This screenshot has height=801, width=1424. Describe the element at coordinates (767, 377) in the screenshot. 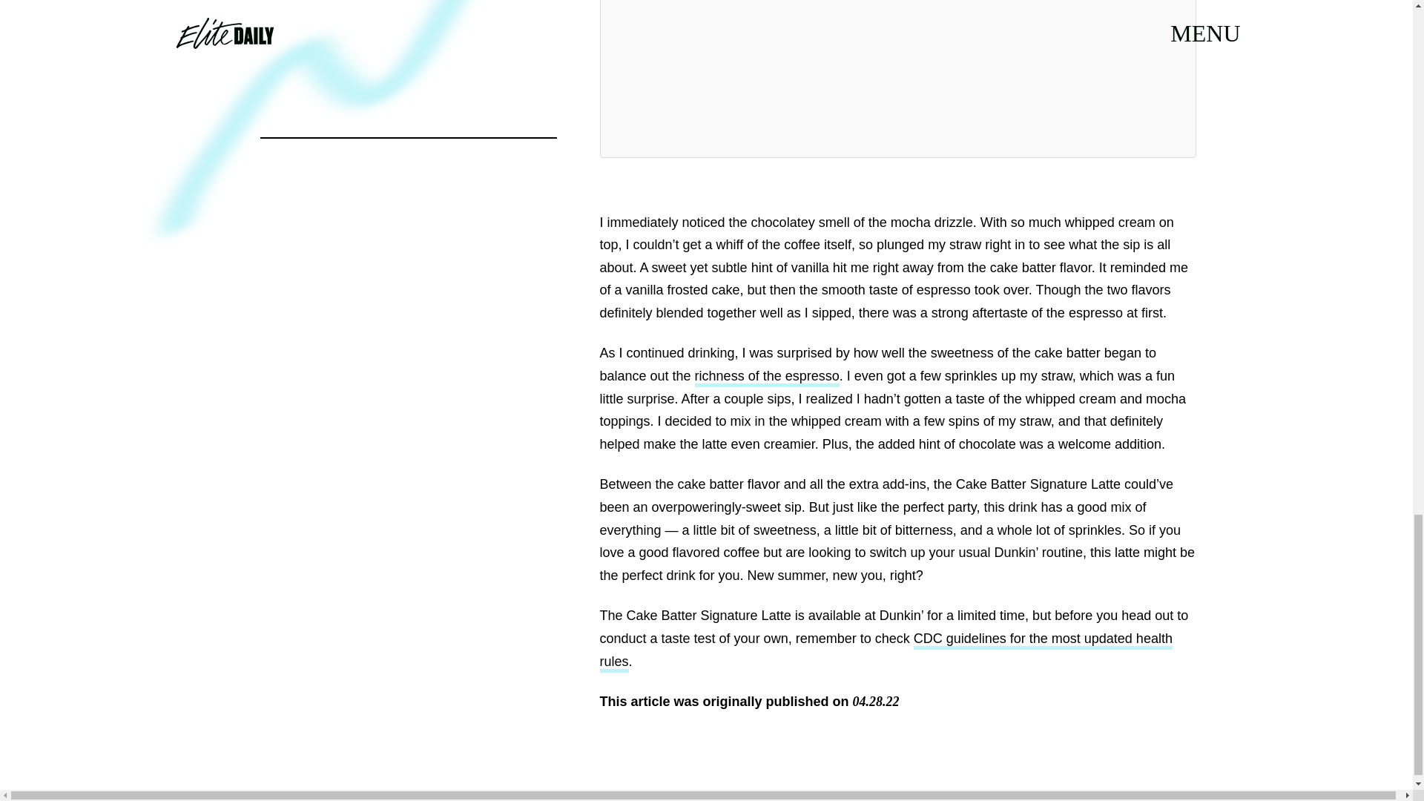

I see `richness of the espresso` at that location.